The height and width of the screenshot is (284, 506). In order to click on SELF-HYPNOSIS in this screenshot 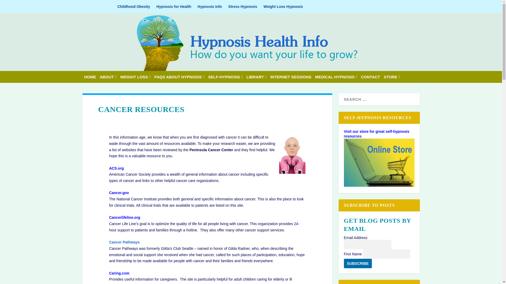, I will do `click(225, 77)`.